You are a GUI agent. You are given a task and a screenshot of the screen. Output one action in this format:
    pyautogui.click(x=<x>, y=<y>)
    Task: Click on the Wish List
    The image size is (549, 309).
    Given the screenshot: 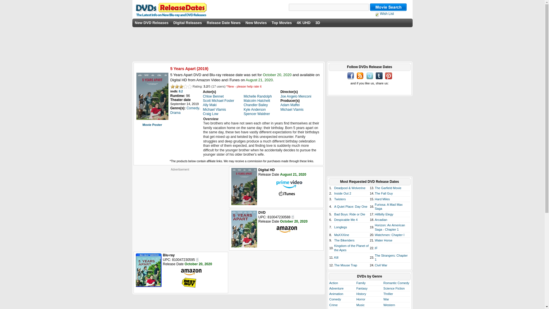 What is the action you would take?
    pyautogui.click(x=384, y=14)
    